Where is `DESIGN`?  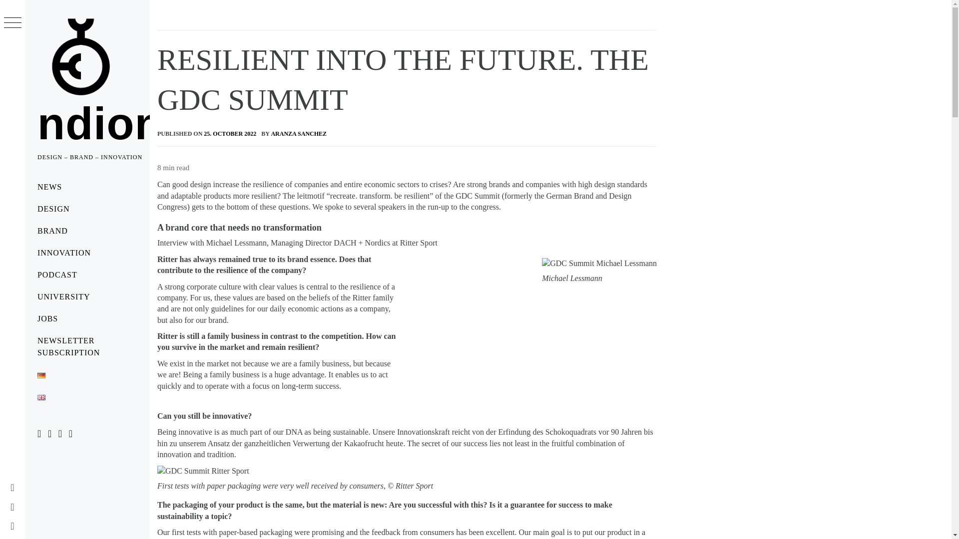 DESIGN is located at coordinates (87, 209).